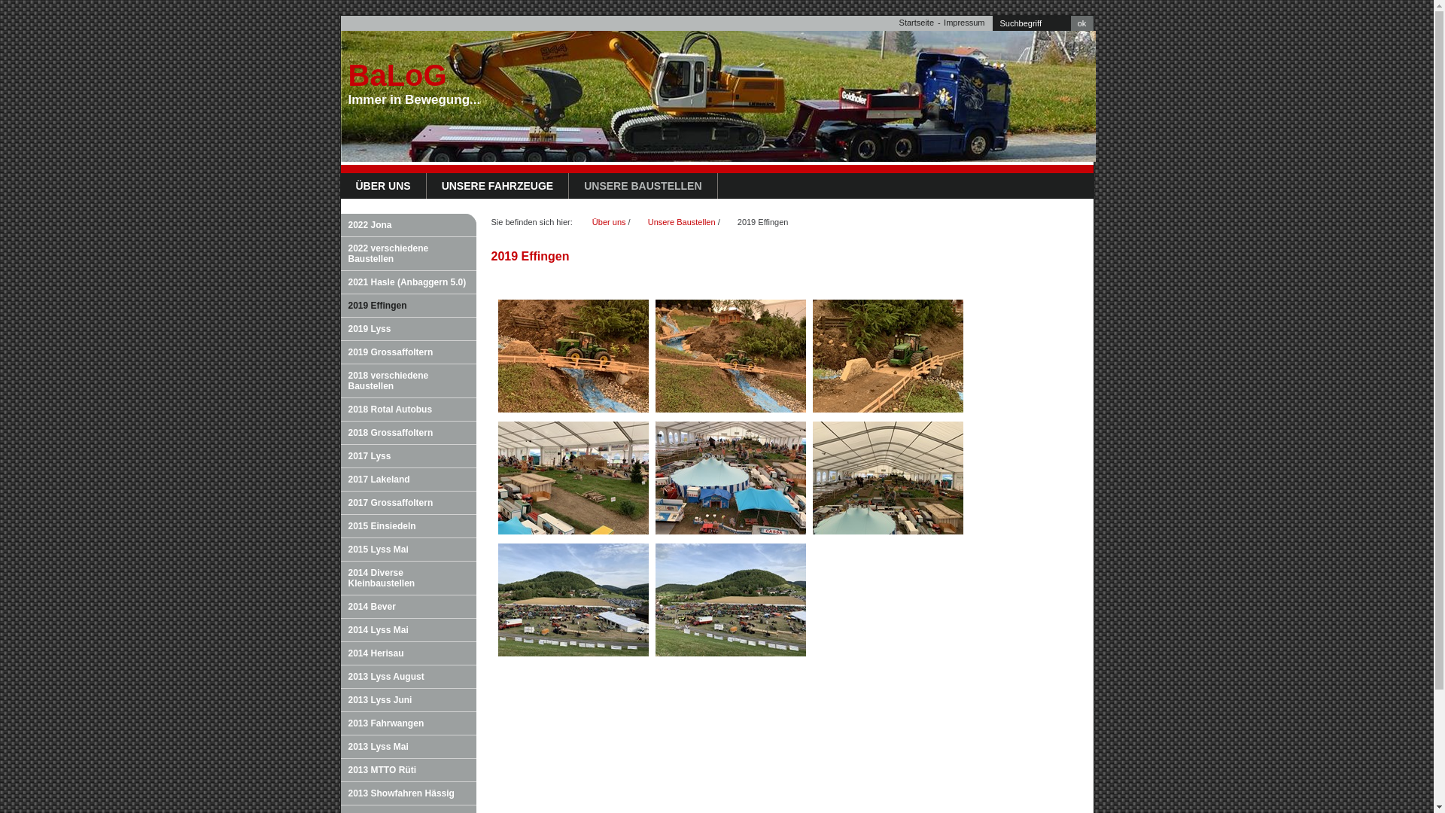 This screenshot has height=813, width=1445. I want to click on 2014 Lyss Mai, so click(408, 631).